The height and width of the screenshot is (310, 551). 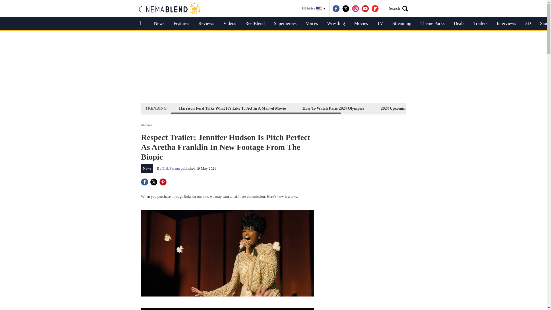 What do you see at coordinates (206, 24) in the screenshot?
I see `Reviews` at bounding box center [206, 24].